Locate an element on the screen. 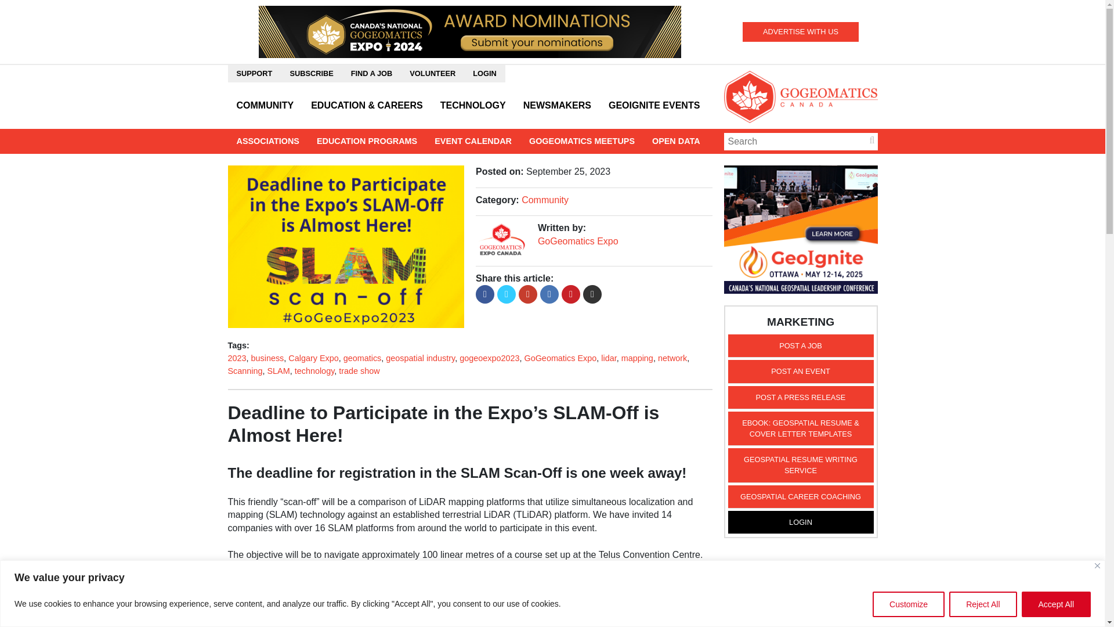 The height and width of the screenshot is (627, 1114). Accept All is located at coordinates (1056, 604).